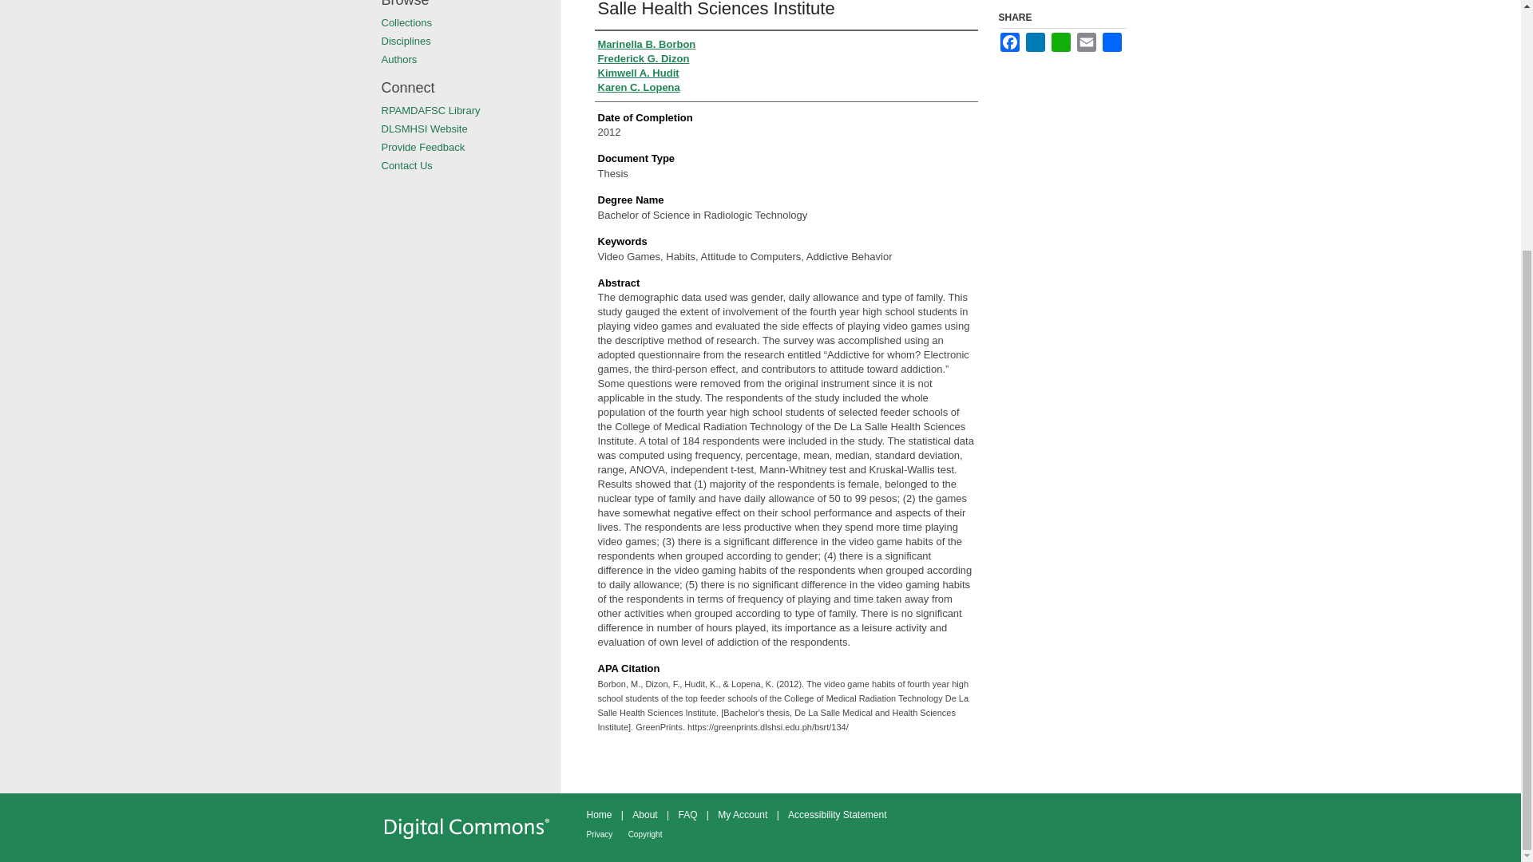 This screenshot has width=1533, height=862. I want to click on Kimwell A. Hudit, so click(638, 73).